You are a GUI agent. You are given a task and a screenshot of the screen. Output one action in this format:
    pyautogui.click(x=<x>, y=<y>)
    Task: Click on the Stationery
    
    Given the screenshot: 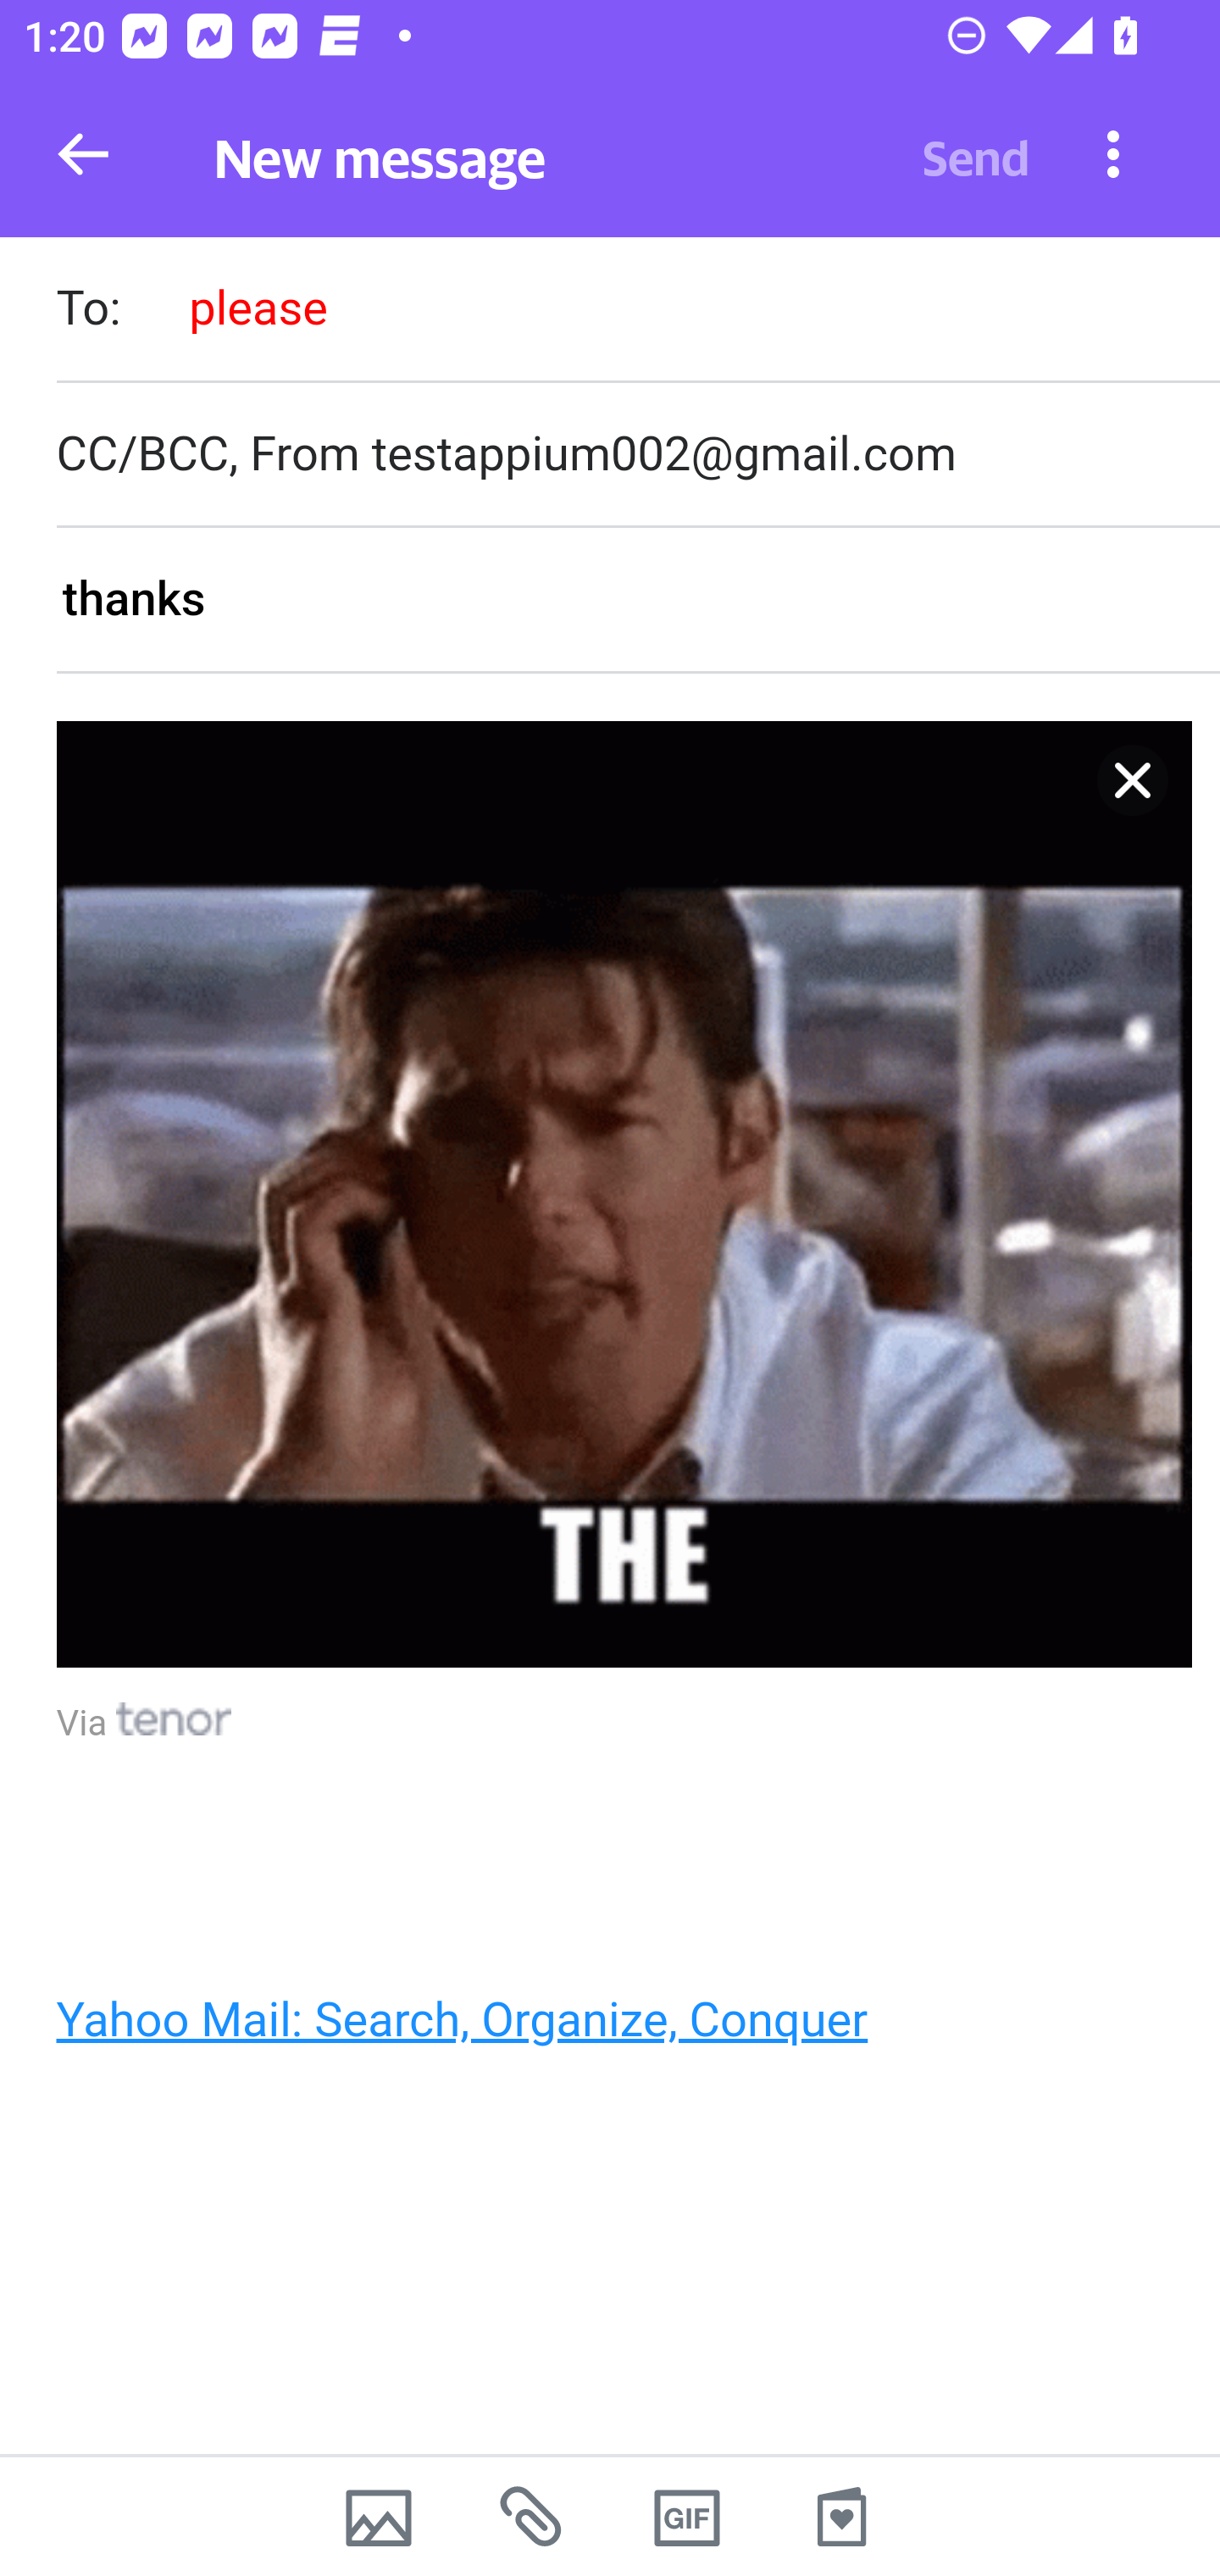 What is the action you would take?
    pyautogui.click(x=840, y=2517)
    